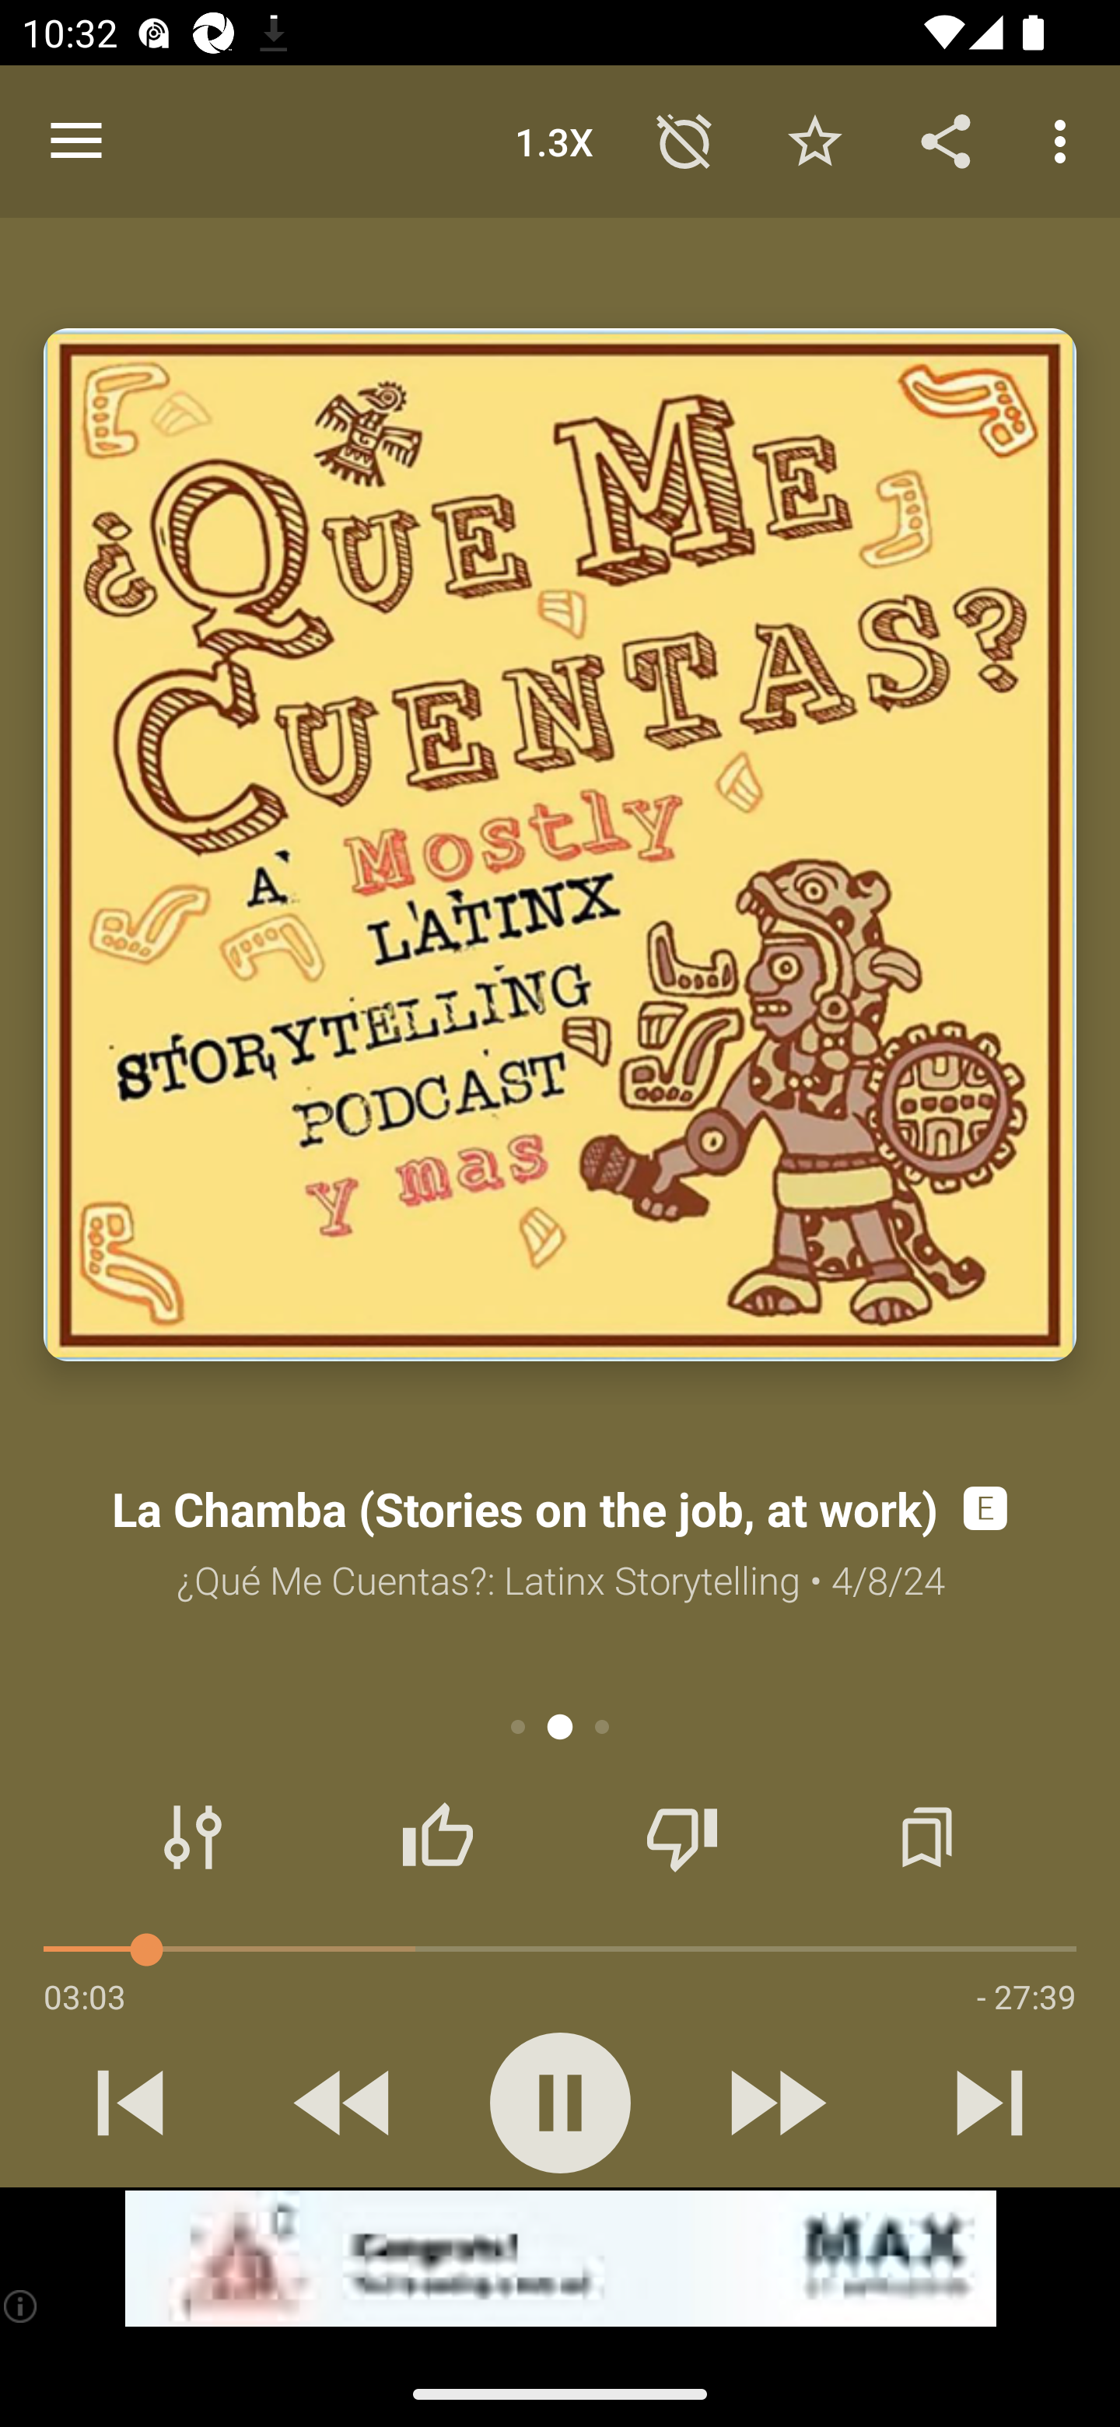 The width and height of the screenshot is (1120, 2427). I want to click on Skip 15s backward, so click(345, 2103).